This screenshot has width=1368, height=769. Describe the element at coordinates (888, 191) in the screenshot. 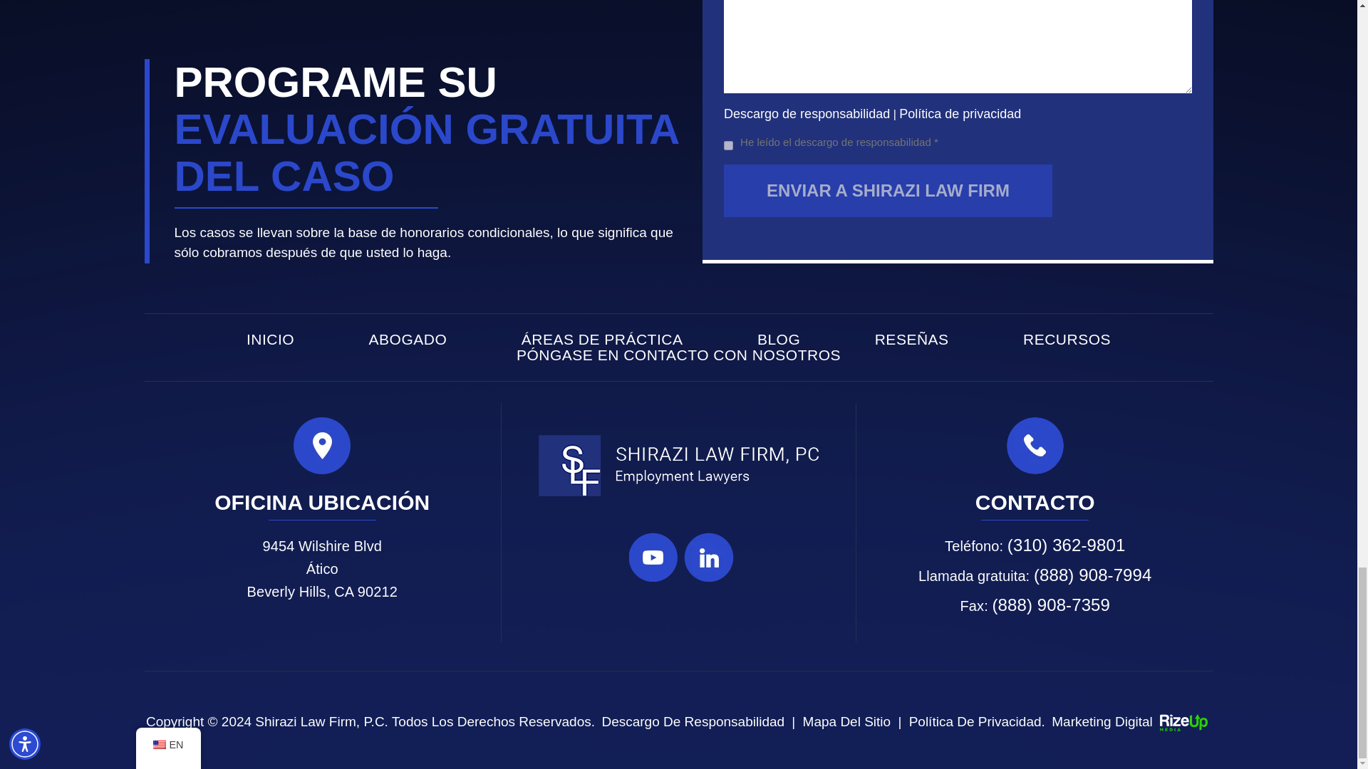

I see `Enviar a Shirazi Law Firm` at that location.